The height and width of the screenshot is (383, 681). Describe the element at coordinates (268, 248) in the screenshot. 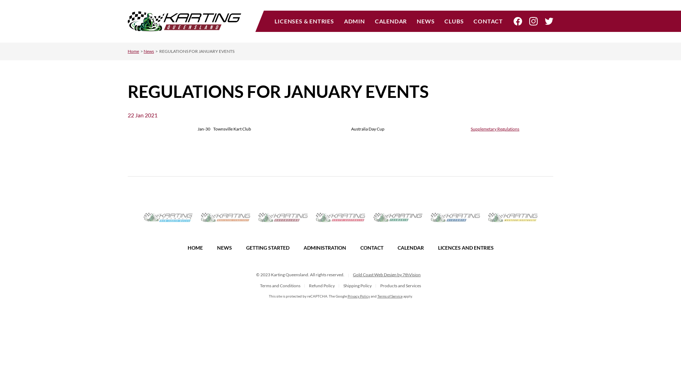

I see `GETTING STARTED` at that location.